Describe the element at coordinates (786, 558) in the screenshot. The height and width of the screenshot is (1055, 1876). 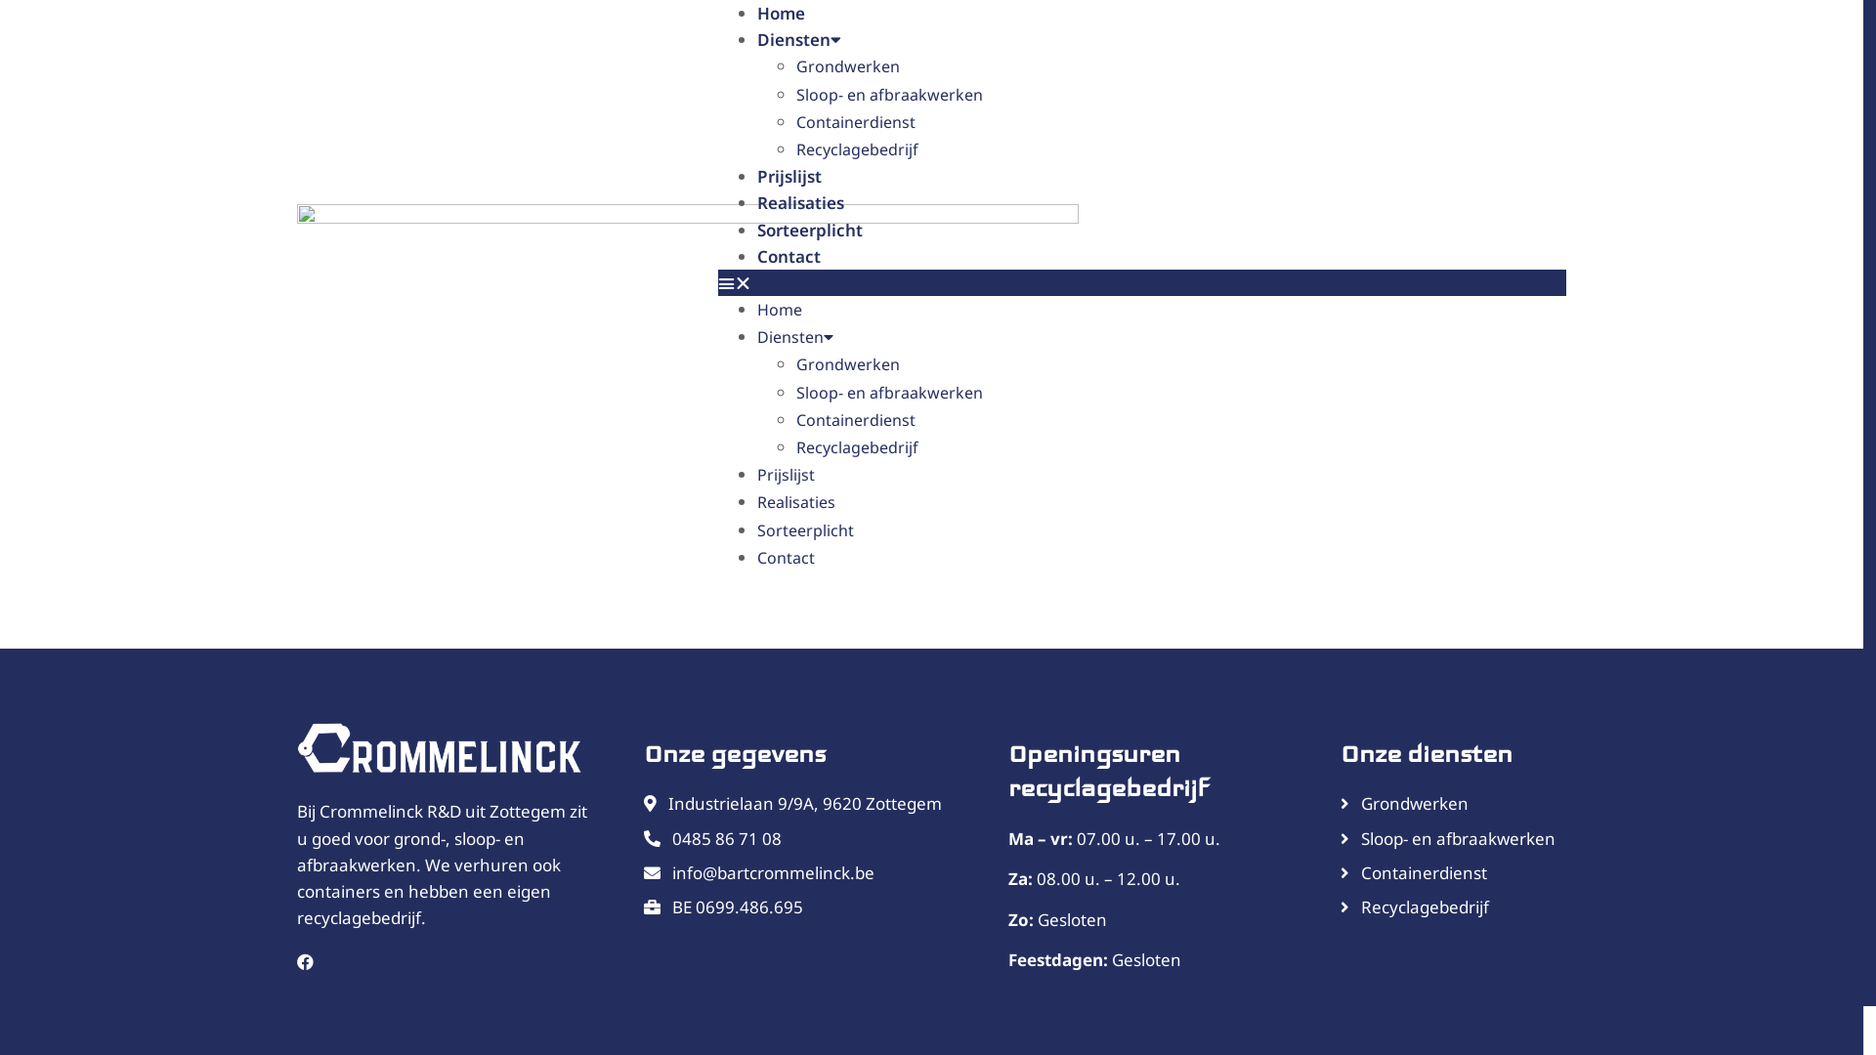
I see `Contact` at that location.